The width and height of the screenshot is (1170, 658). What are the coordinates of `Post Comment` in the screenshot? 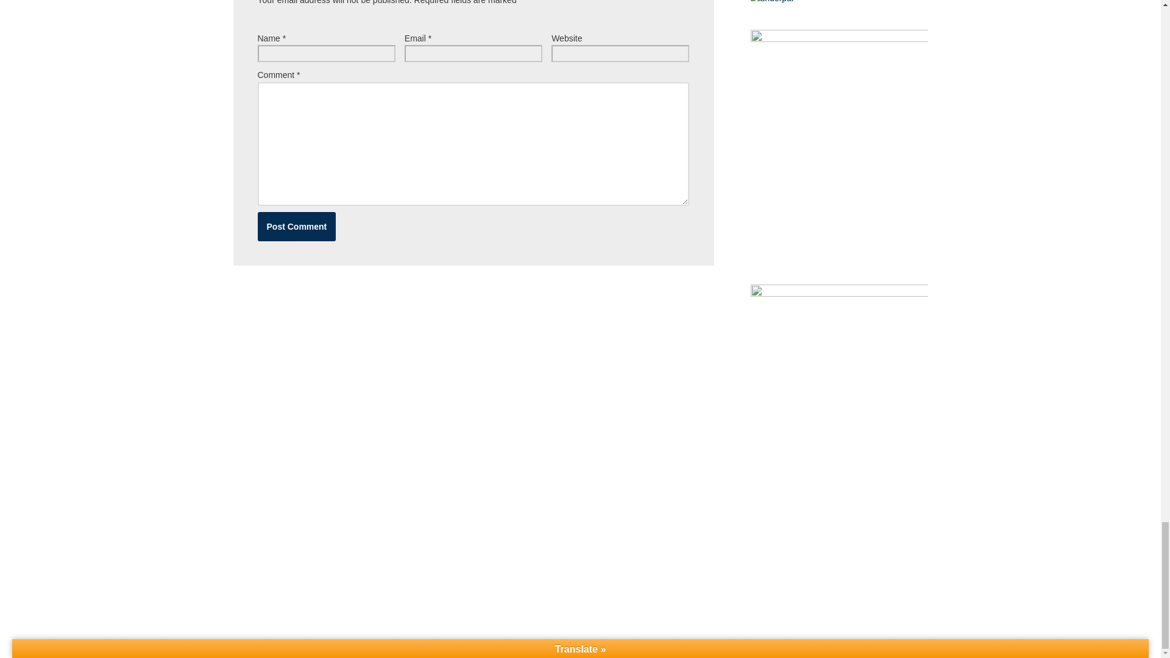 It's located at (296, 227).